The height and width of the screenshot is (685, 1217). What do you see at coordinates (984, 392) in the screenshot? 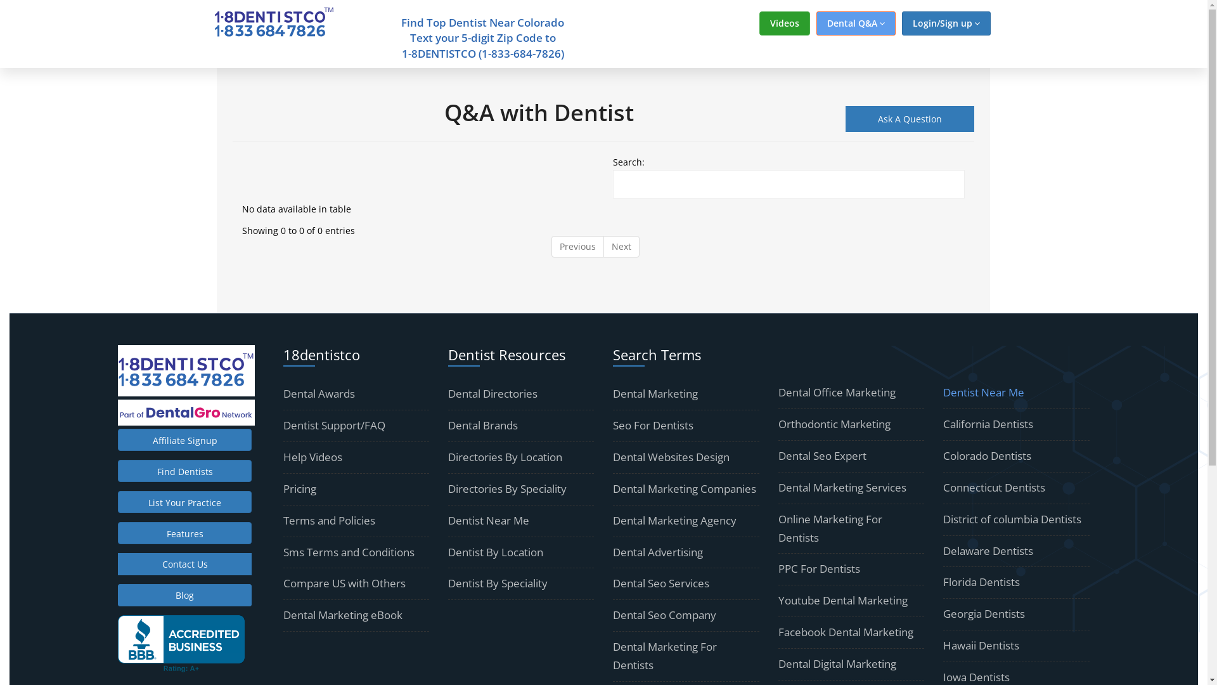
I see `Dentist Near Me` at bounding box center [984, 392].